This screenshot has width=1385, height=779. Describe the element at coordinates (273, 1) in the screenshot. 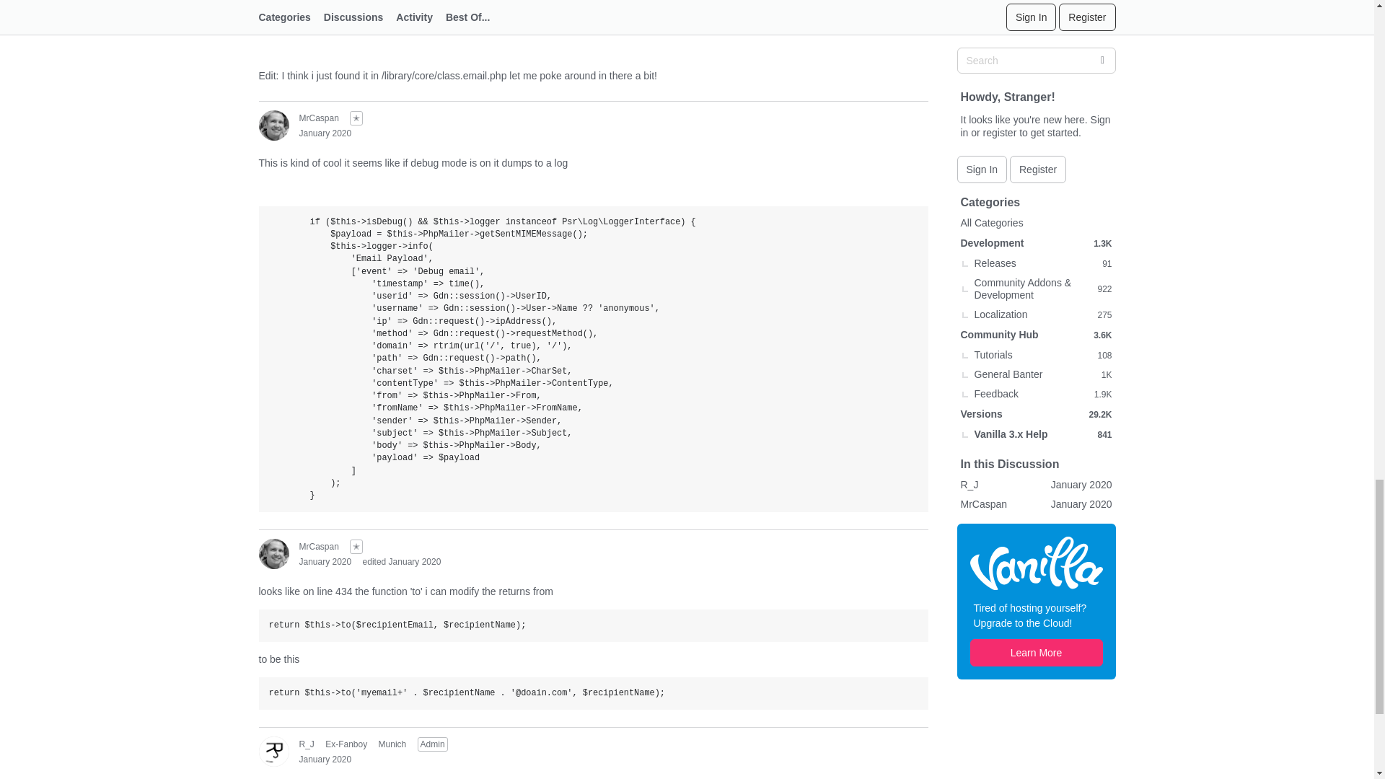

I see `MrCaspan` at that location.